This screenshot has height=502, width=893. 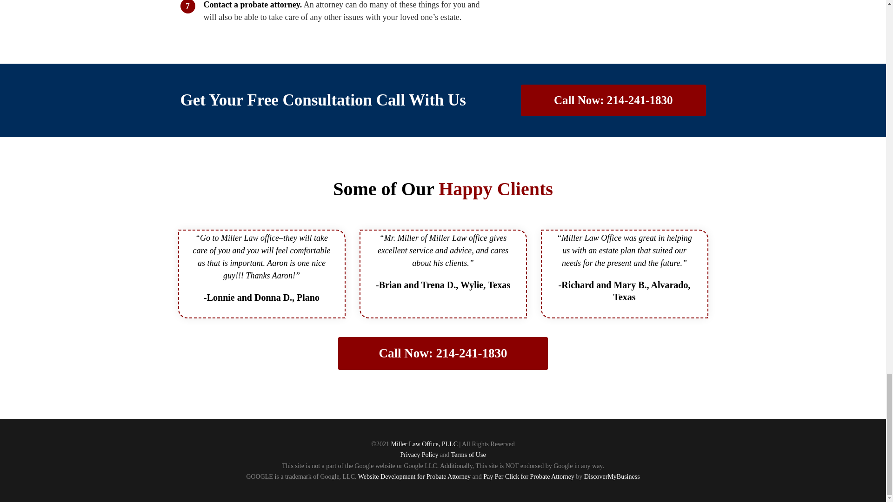 I want to click on Privacy Policy, so click(x=419, y=455).